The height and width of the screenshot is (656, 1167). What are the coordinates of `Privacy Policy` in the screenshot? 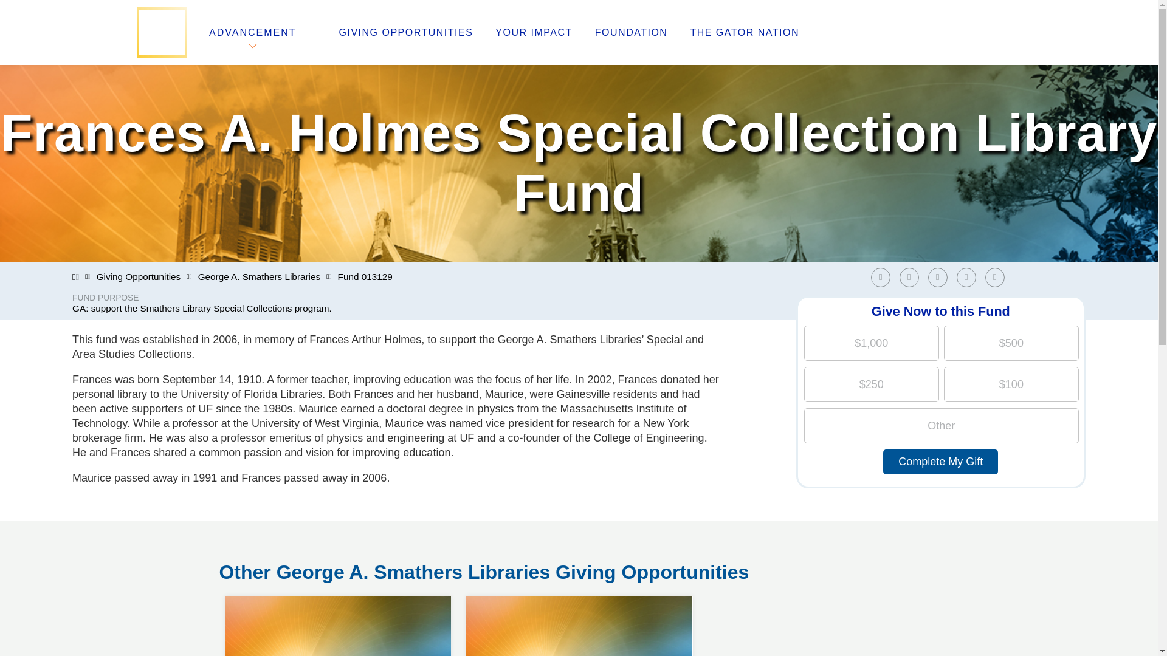 It's located at (436, 565).